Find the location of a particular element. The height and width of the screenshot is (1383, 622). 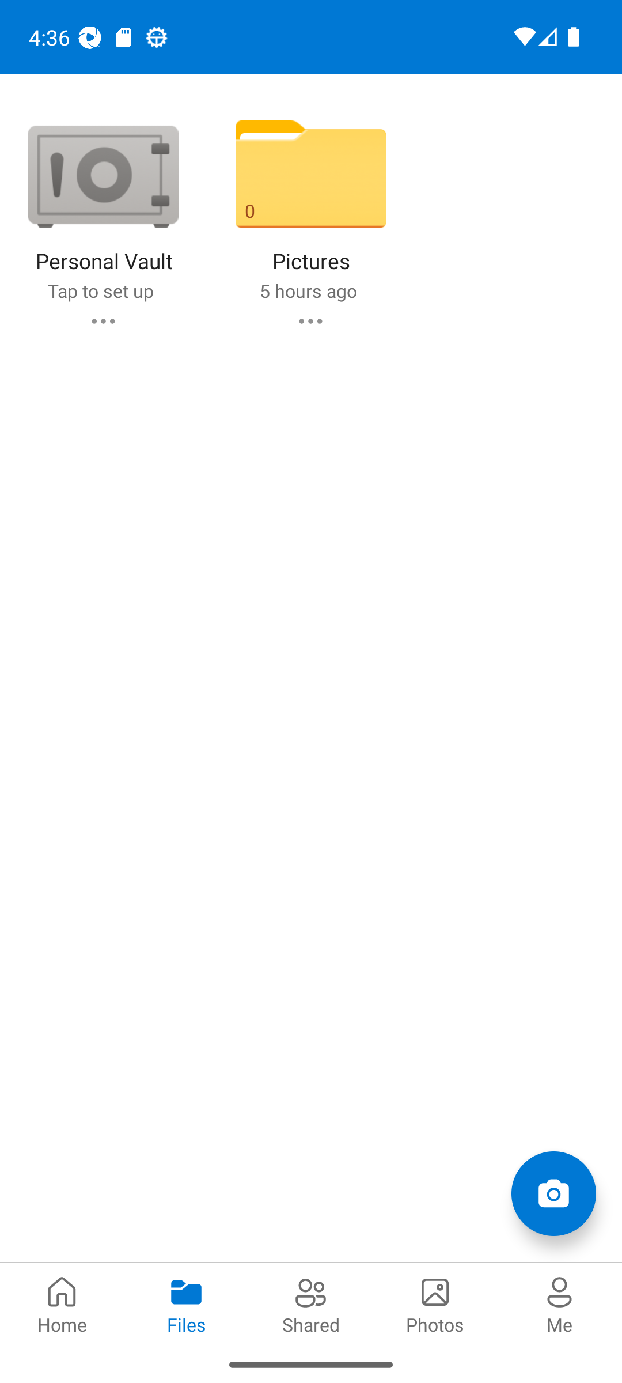

Tap to set up is located at coordinates (100, 290).